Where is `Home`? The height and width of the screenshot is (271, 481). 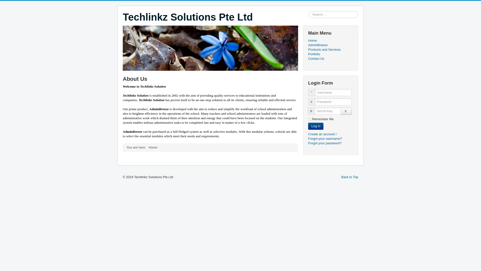 Home is located at coordinates (331, 41).